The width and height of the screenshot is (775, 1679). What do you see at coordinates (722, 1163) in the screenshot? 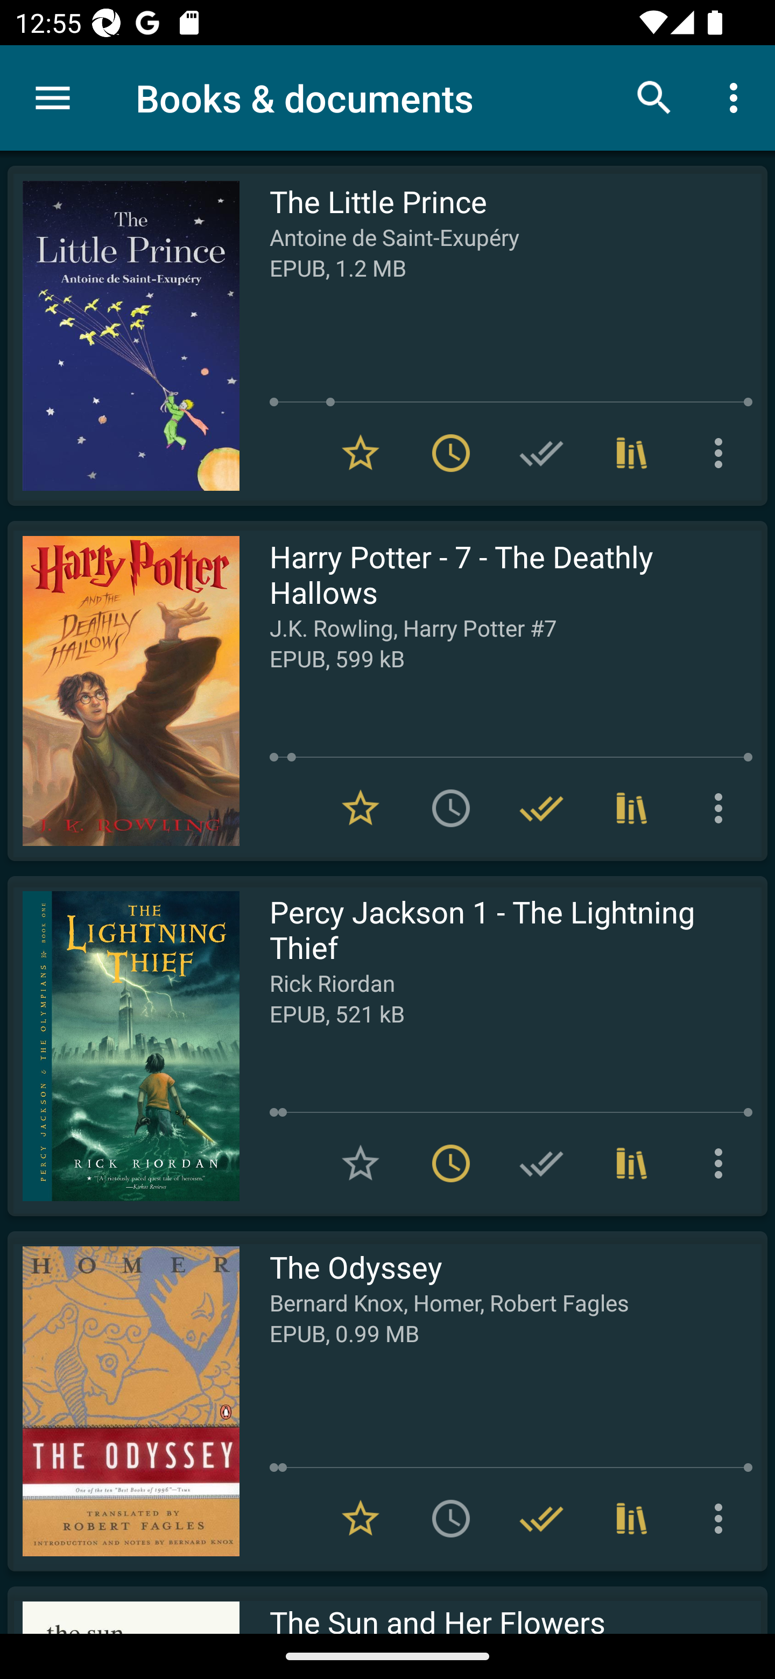
I see `More options` at bounding box center [722, 1163].